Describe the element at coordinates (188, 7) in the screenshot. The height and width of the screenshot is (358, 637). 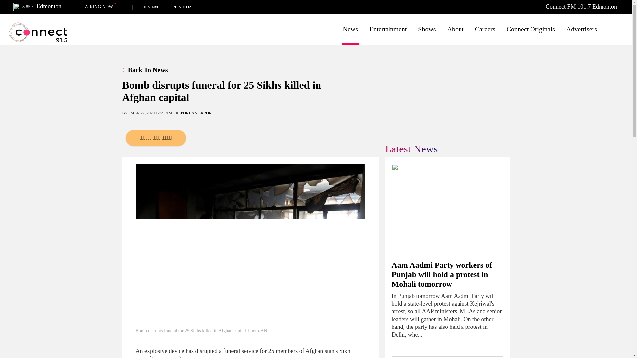
I see `Play` at that location.